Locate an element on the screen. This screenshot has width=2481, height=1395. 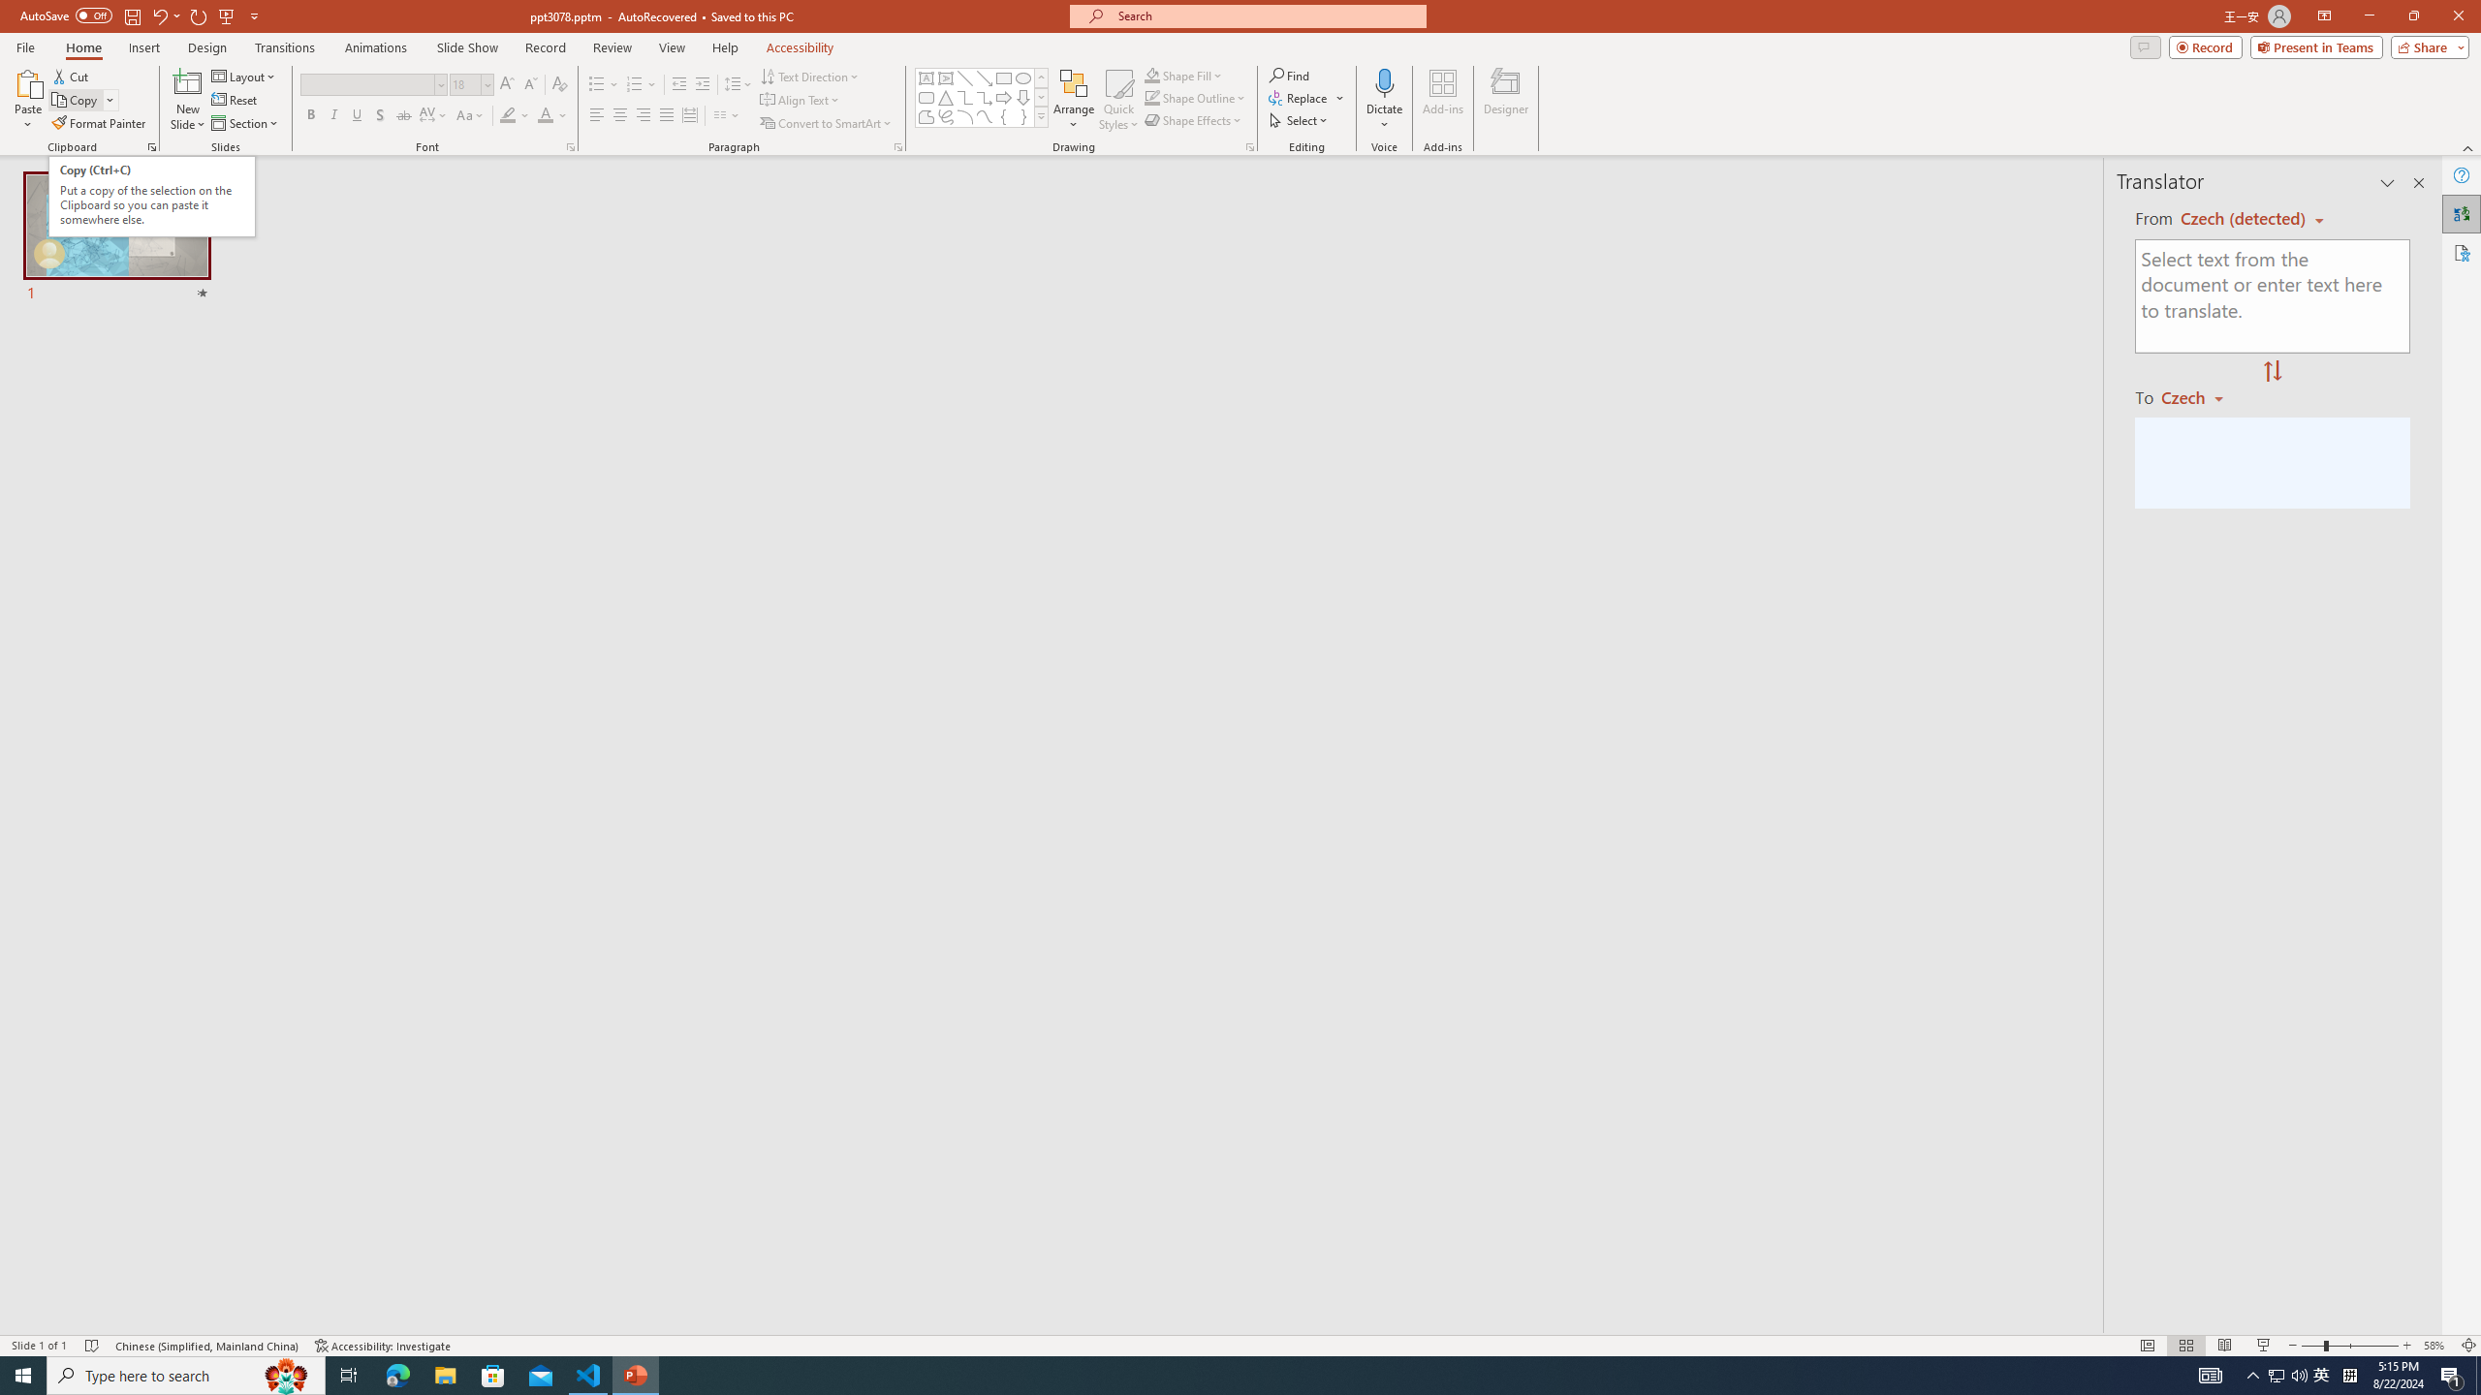
Character Spacing is located at coordinates (434, 116).